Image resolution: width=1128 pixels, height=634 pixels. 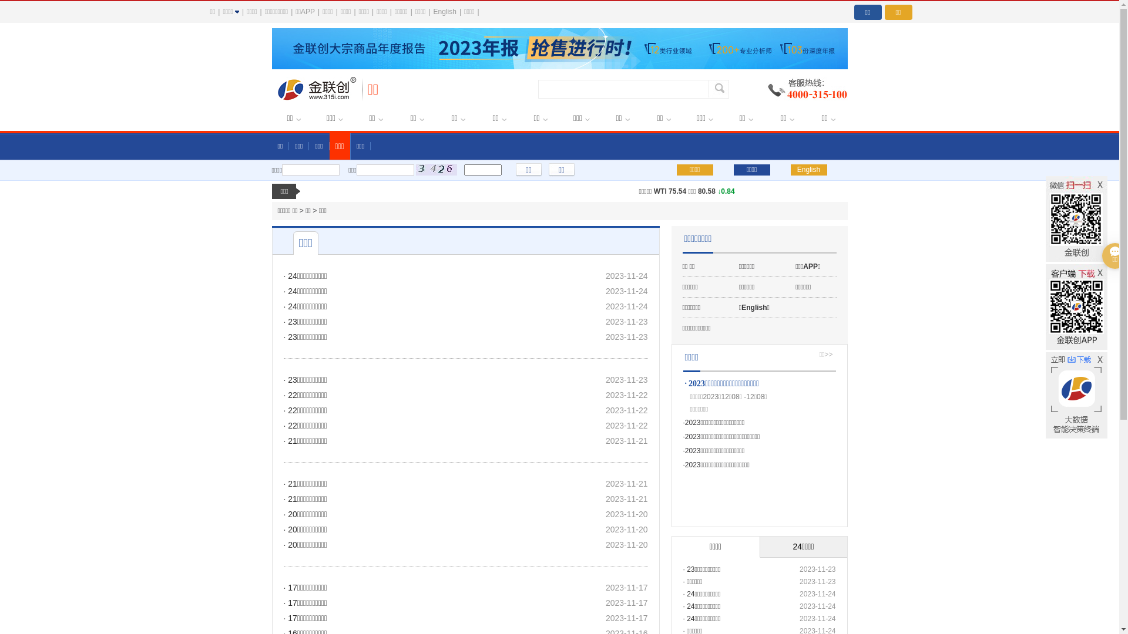 What do you see at coordinates (445, 12) in the screenshot?
I see `English` at bounding box center [445, 12].